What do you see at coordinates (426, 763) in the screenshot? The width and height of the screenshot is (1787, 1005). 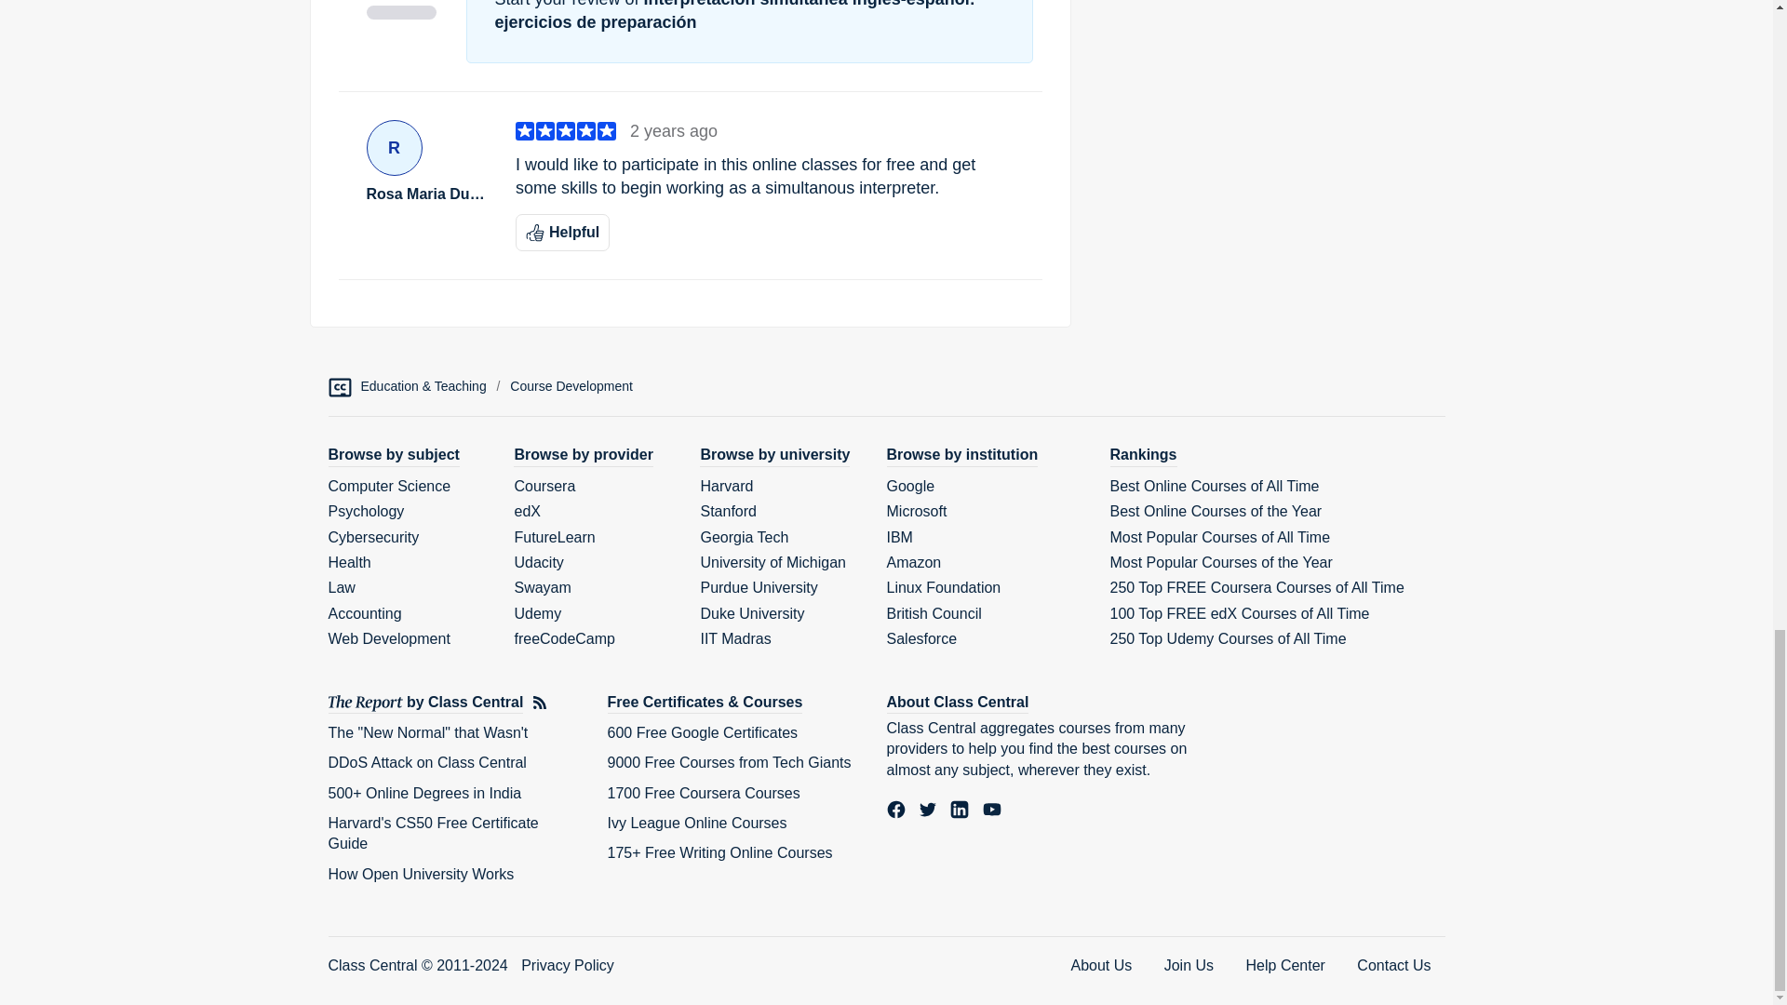 I see `DDoS Attack on Class Central` at bounding box center [426, 763].